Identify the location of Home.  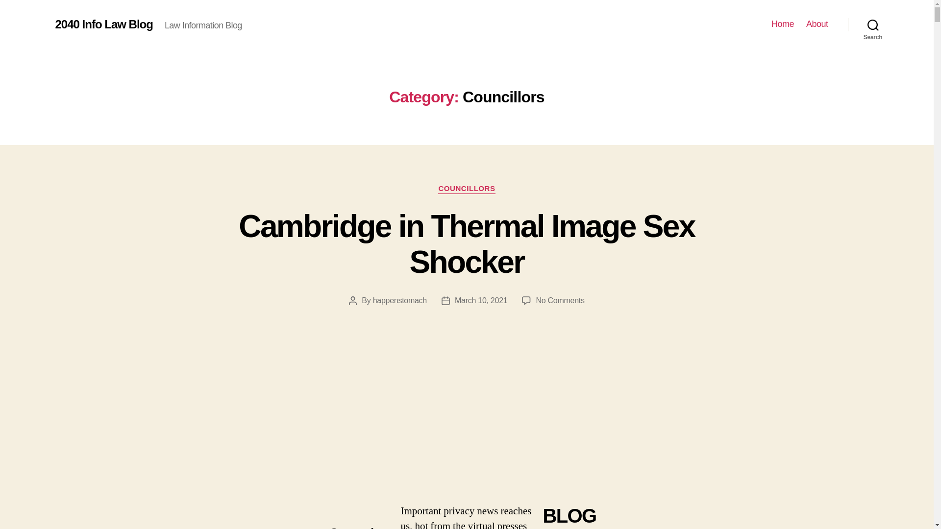
(783, 24).